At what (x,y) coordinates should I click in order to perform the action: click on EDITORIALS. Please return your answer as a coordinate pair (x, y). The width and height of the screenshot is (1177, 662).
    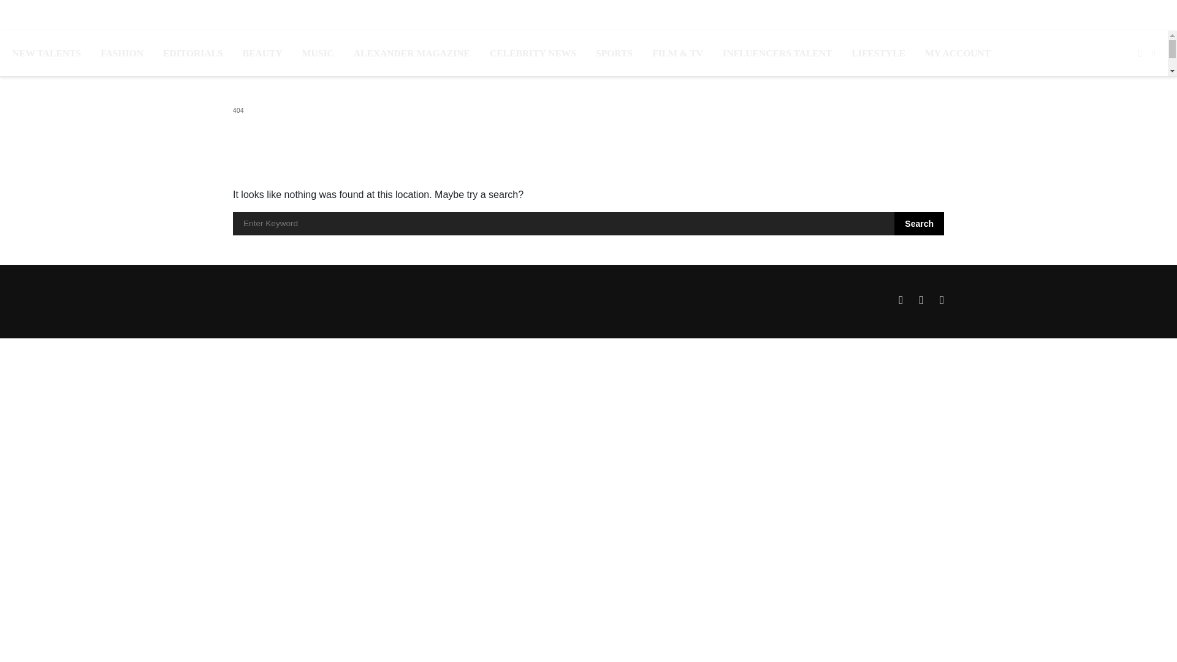
    Looking at the image, I should click on (193, 53).